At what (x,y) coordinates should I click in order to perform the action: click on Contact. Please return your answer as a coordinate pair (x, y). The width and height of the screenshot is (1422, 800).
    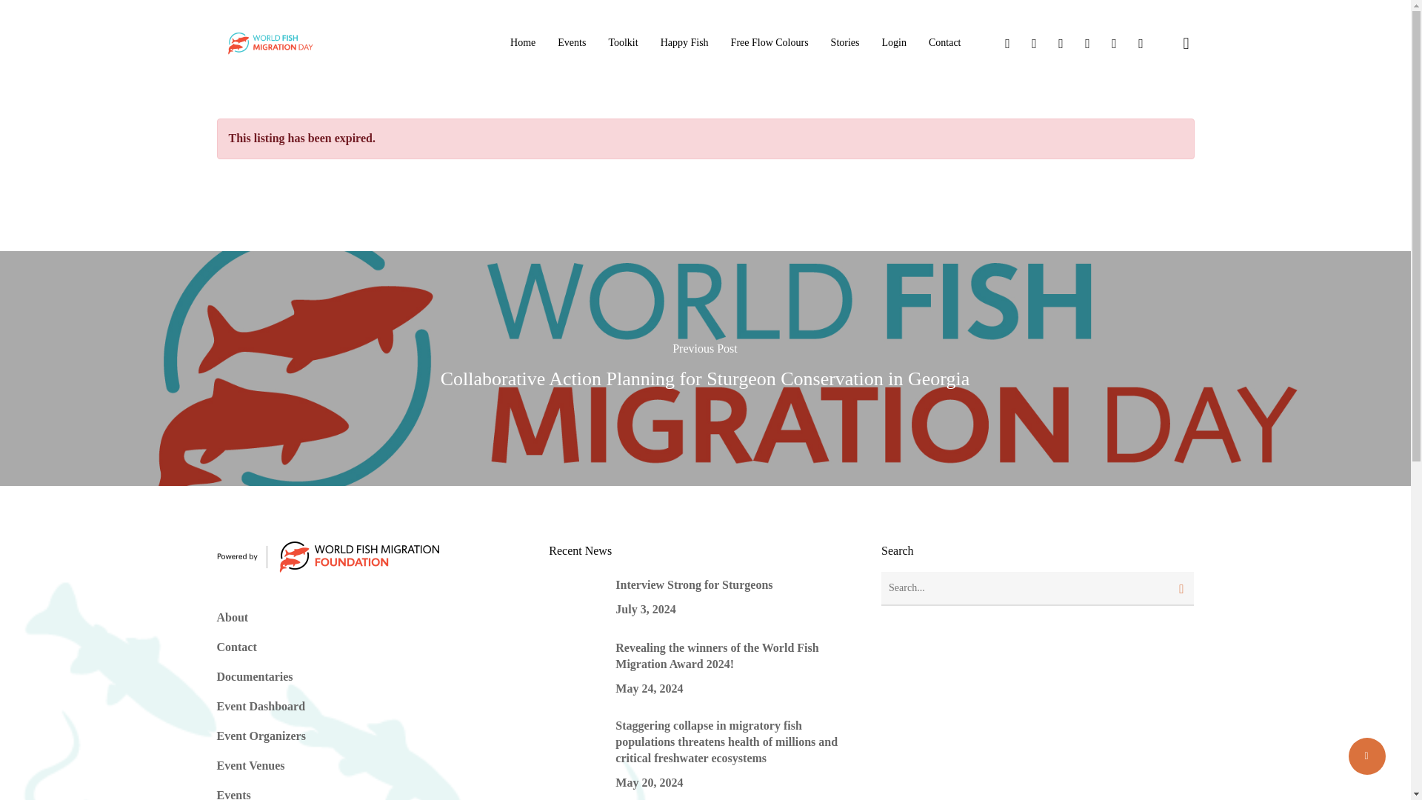
    Looking at the image, I should click on (236, 647).